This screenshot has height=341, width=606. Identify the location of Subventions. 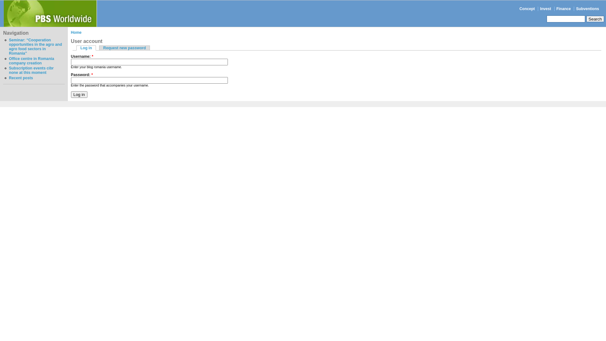
(588, 9).